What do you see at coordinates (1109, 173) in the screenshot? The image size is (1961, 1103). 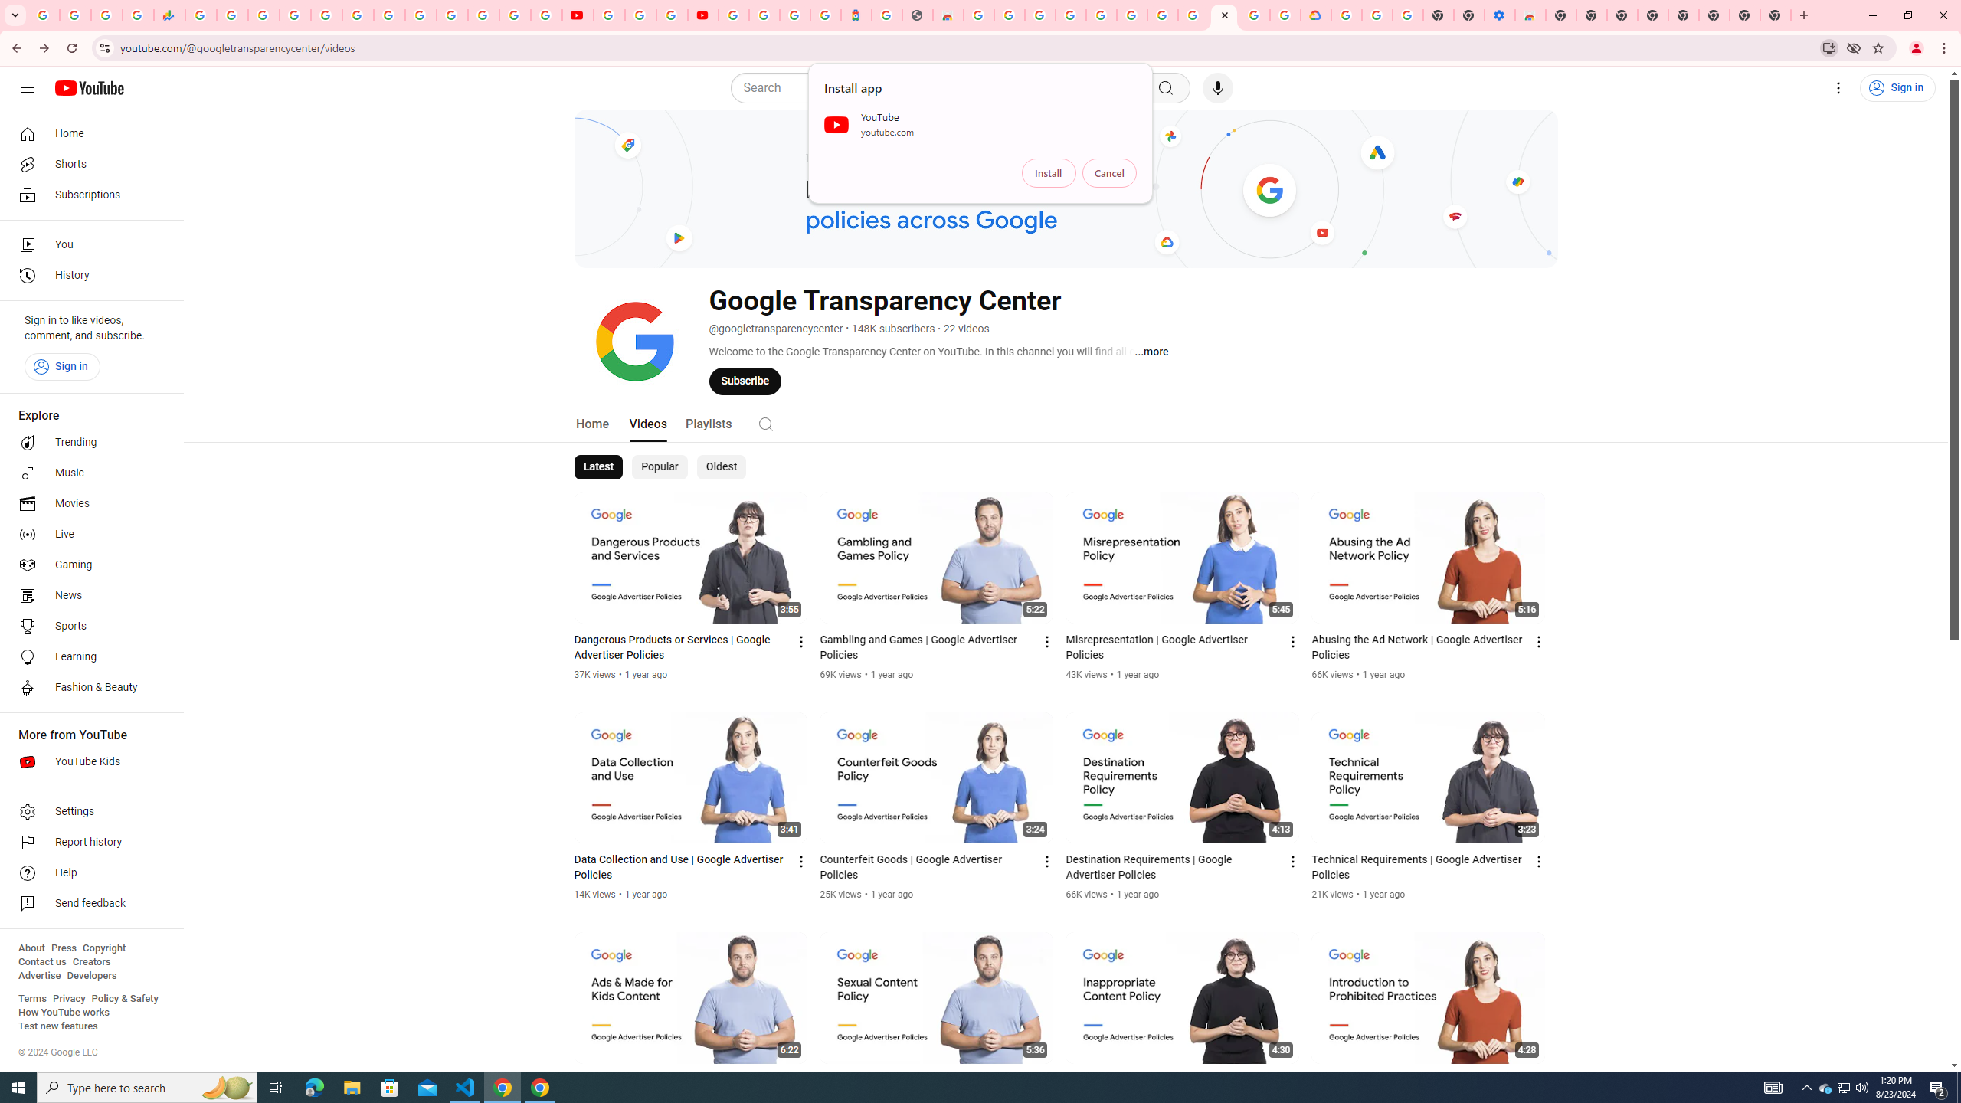 I see `Cancel` at bounding box center [1109, 173].